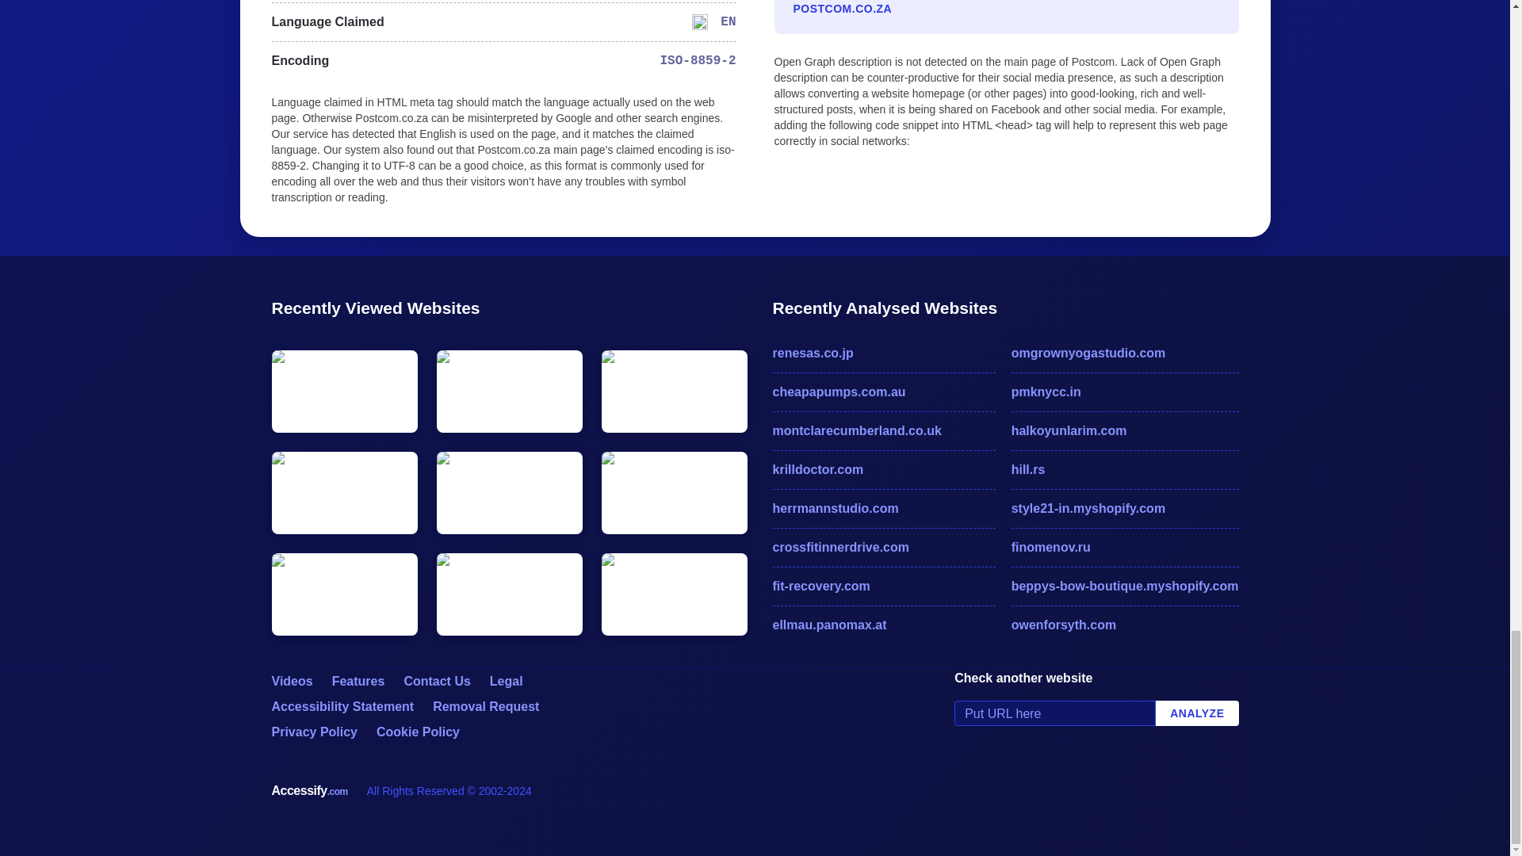 This screenshot has height=856, width=1522. What do you see at coordinates (883, 548) in the screenshot?
I see `crossfitinnerdrive.com` at bounding box center [883, 548].